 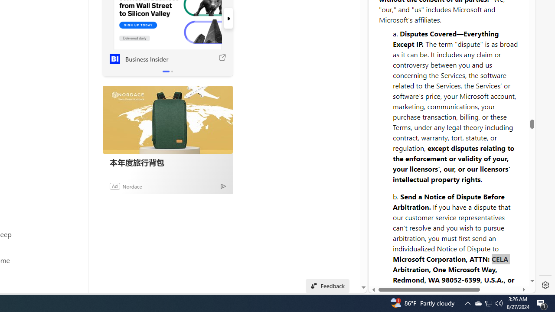 What do you see at coordinates (400, 261) in the screenshot?
I see `Privacy` at bounding box center [400, 261].